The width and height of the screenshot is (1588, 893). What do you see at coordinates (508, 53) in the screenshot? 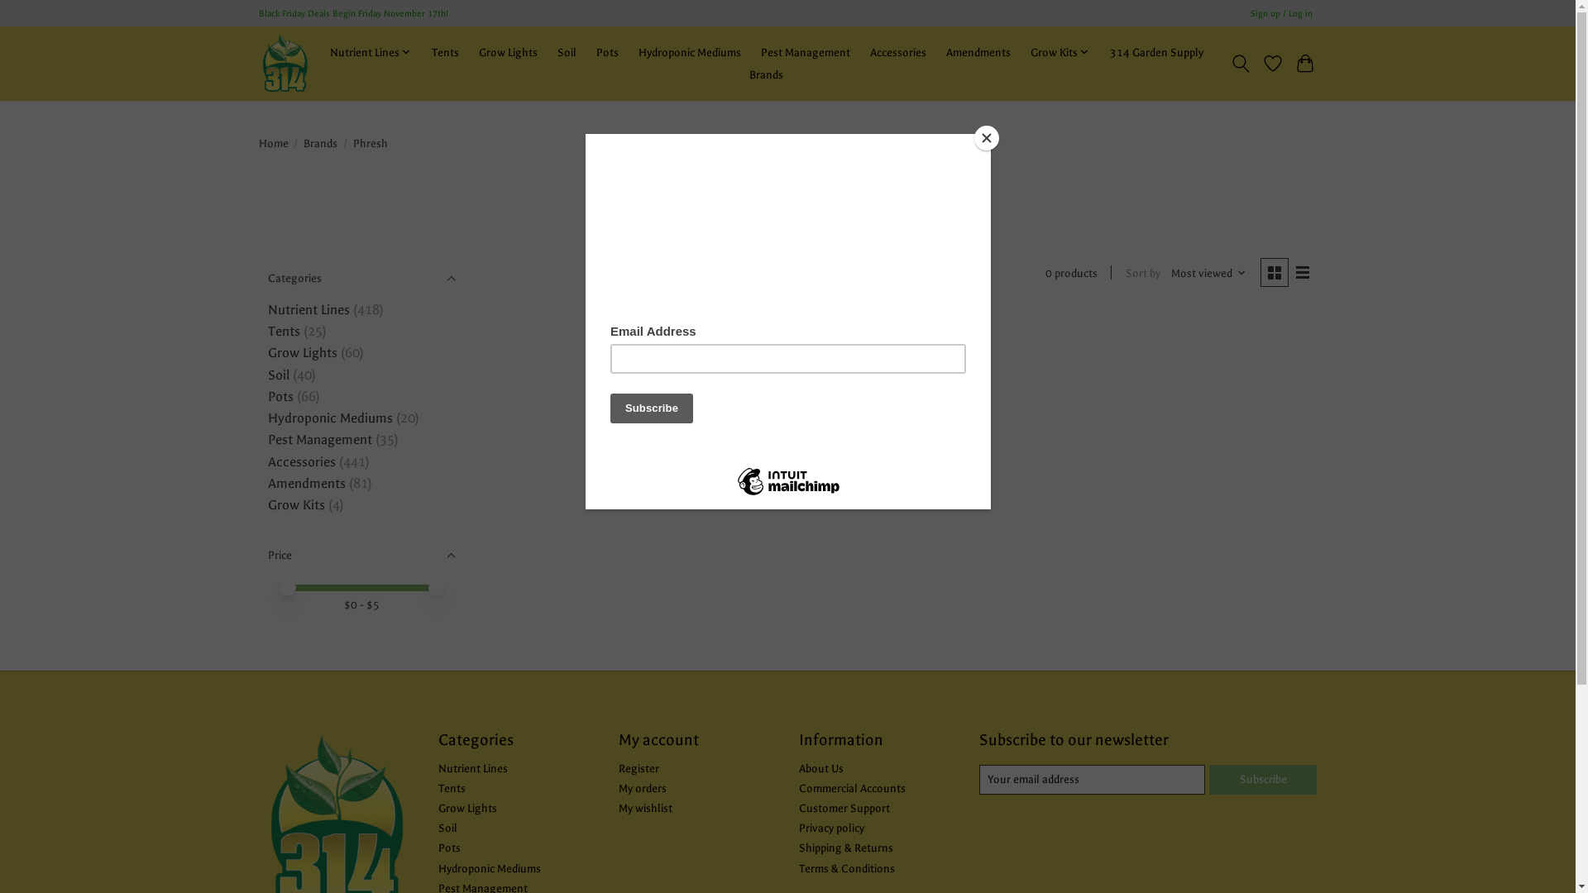
I see `Grow Lights` at bounding box center [508, 53].